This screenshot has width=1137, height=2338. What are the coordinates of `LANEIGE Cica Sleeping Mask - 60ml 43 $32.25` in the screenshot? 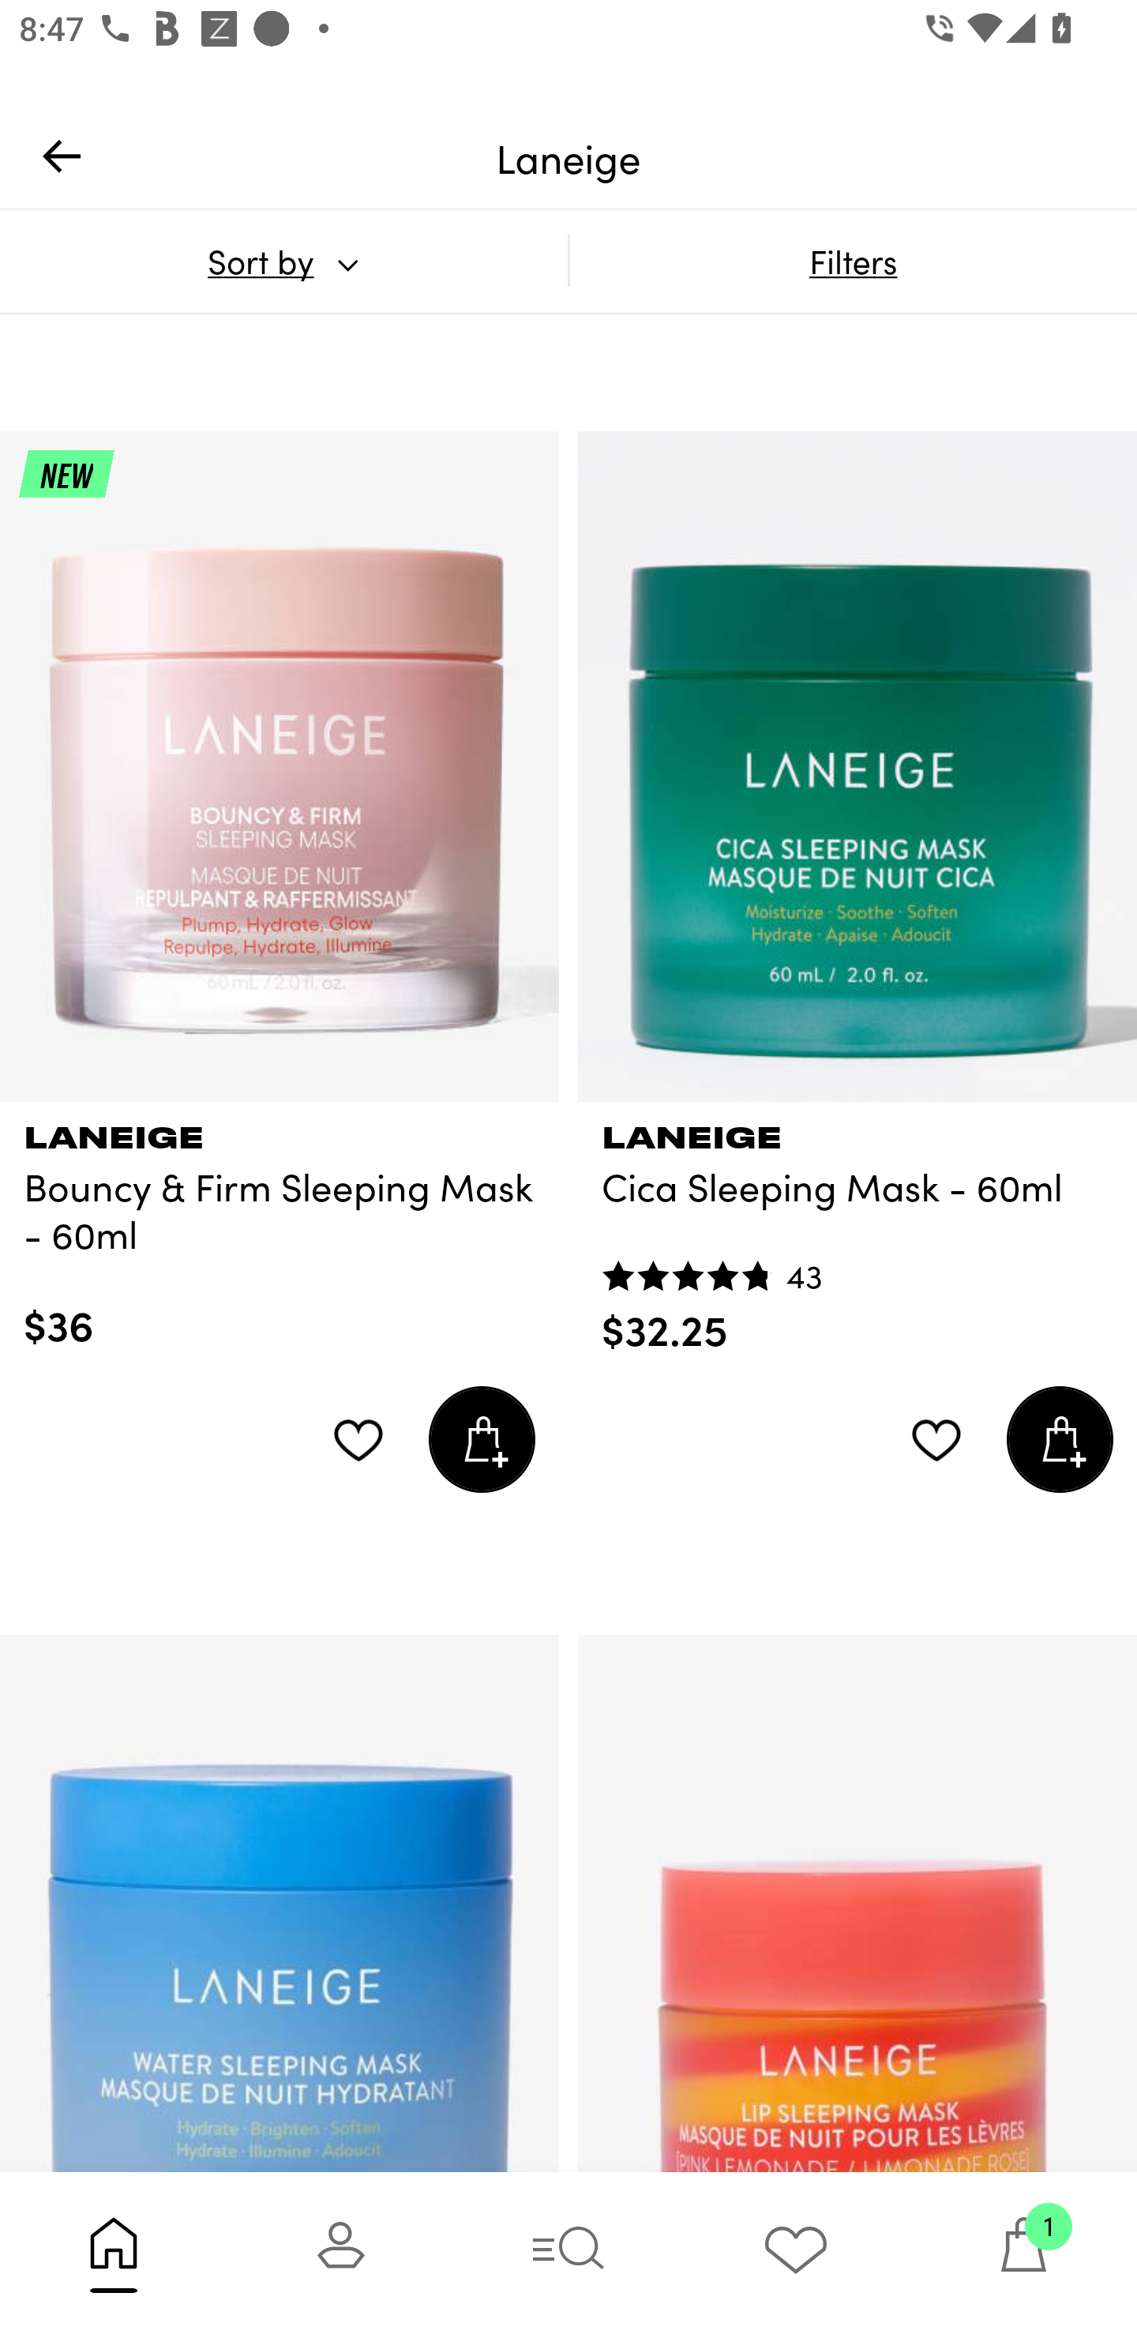 It's located at (857, 1229).